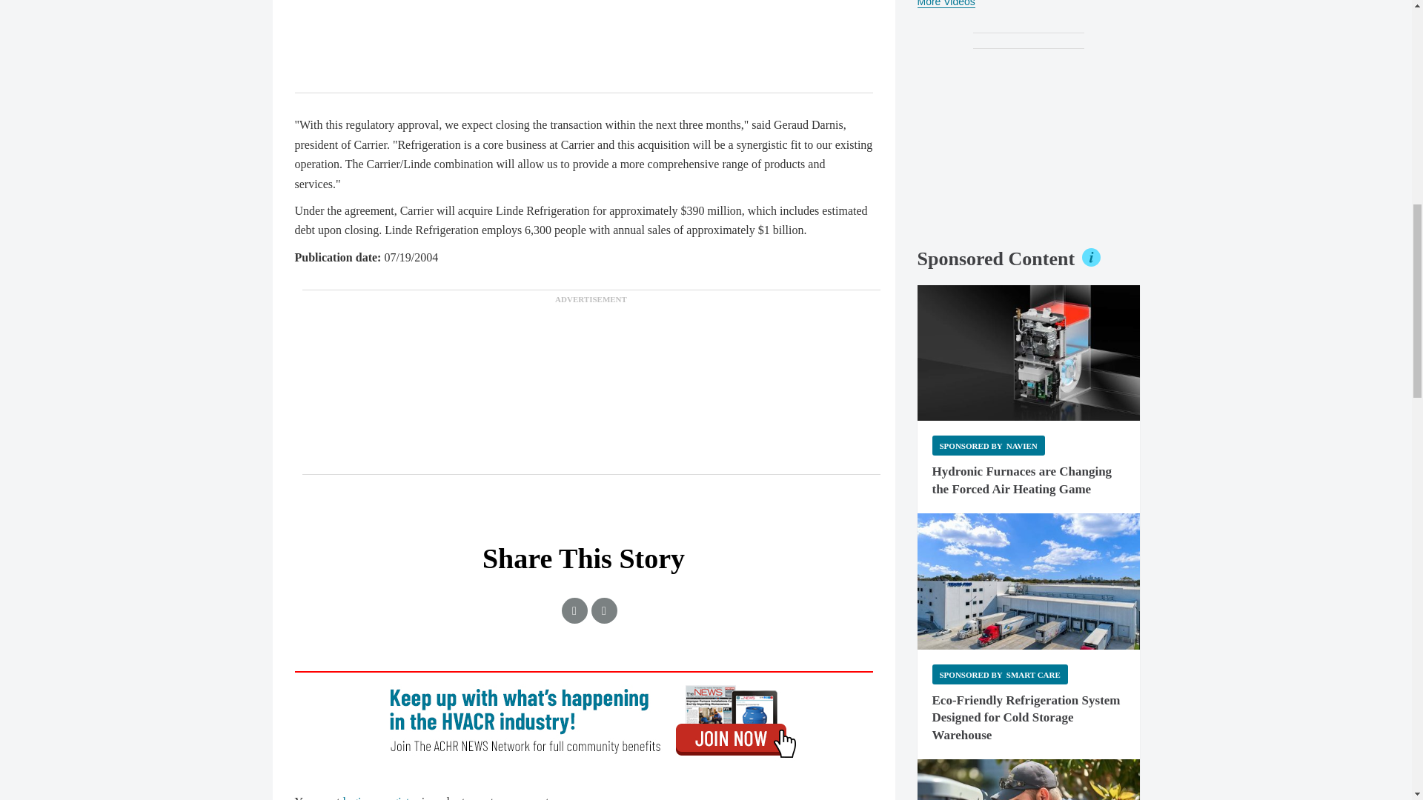 The height and width of the screenshot is (800, 1423). I want to click on Sponsored by Smart Care, so click(1000, 674).